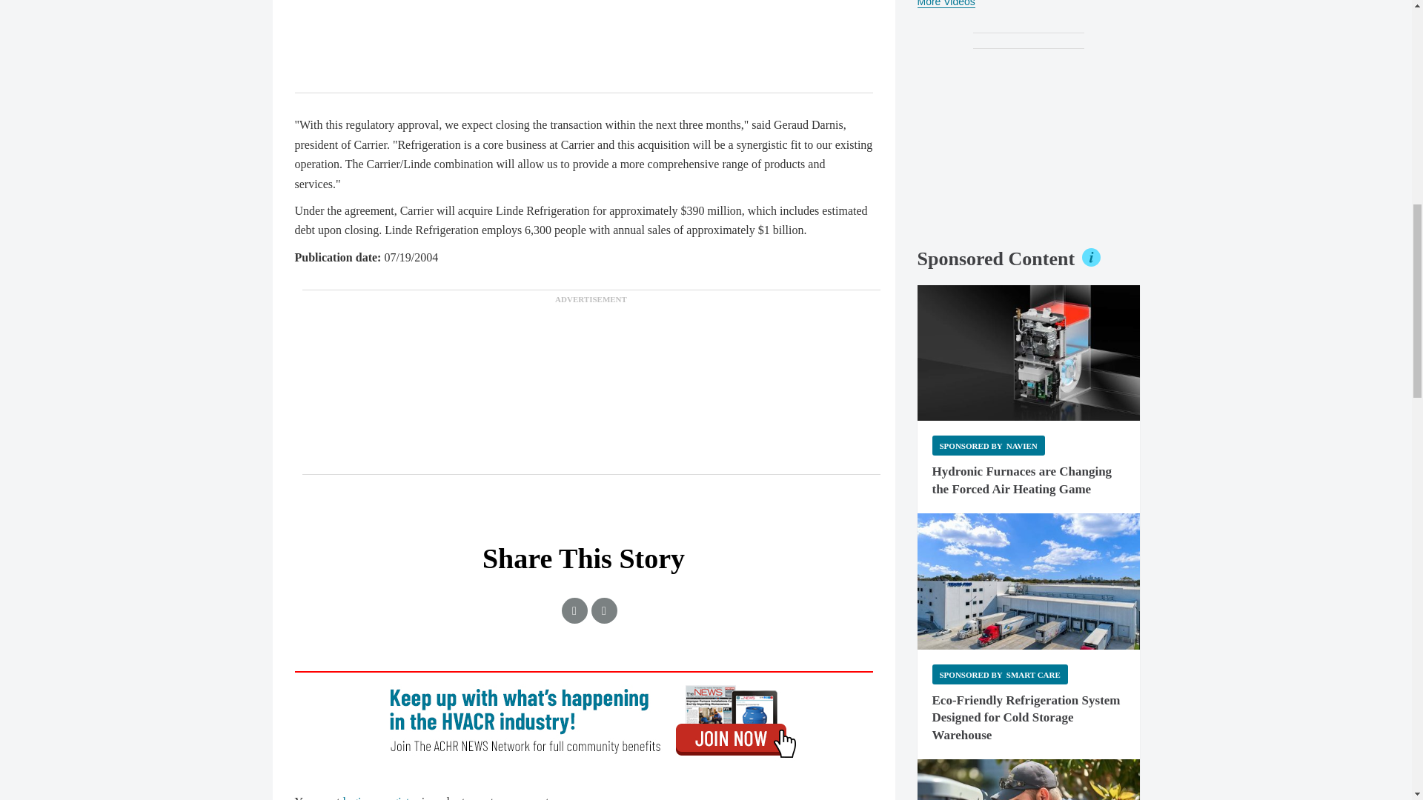 The height and width of the screenshot is (800, 1423). I want to click on Sponsored by Smart Care, so click(1000, 674).